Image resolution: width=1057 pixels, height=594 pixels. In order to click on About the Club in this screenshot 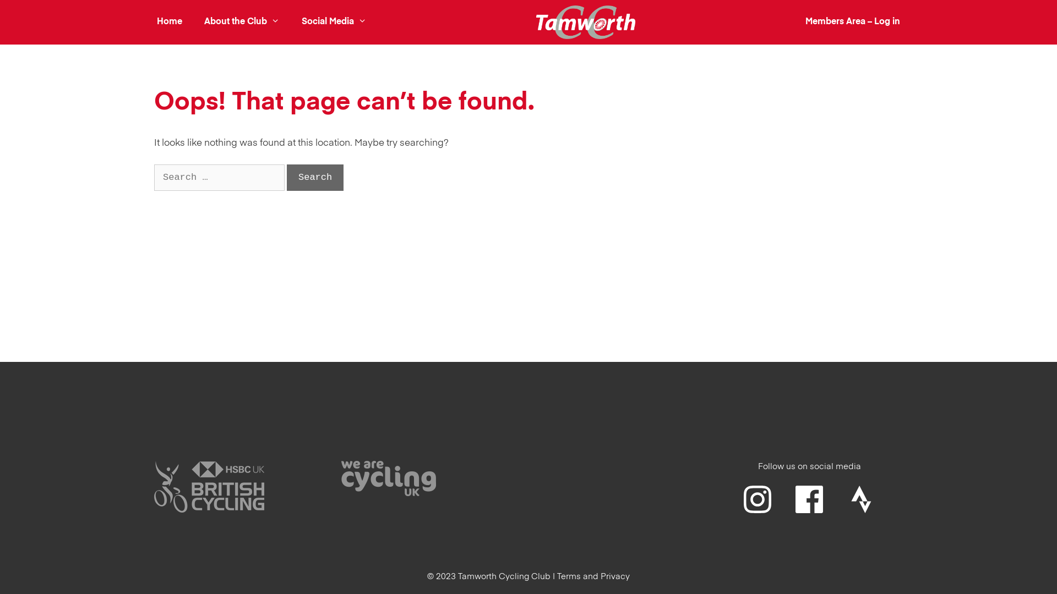, I will do `click(242, 22)`.